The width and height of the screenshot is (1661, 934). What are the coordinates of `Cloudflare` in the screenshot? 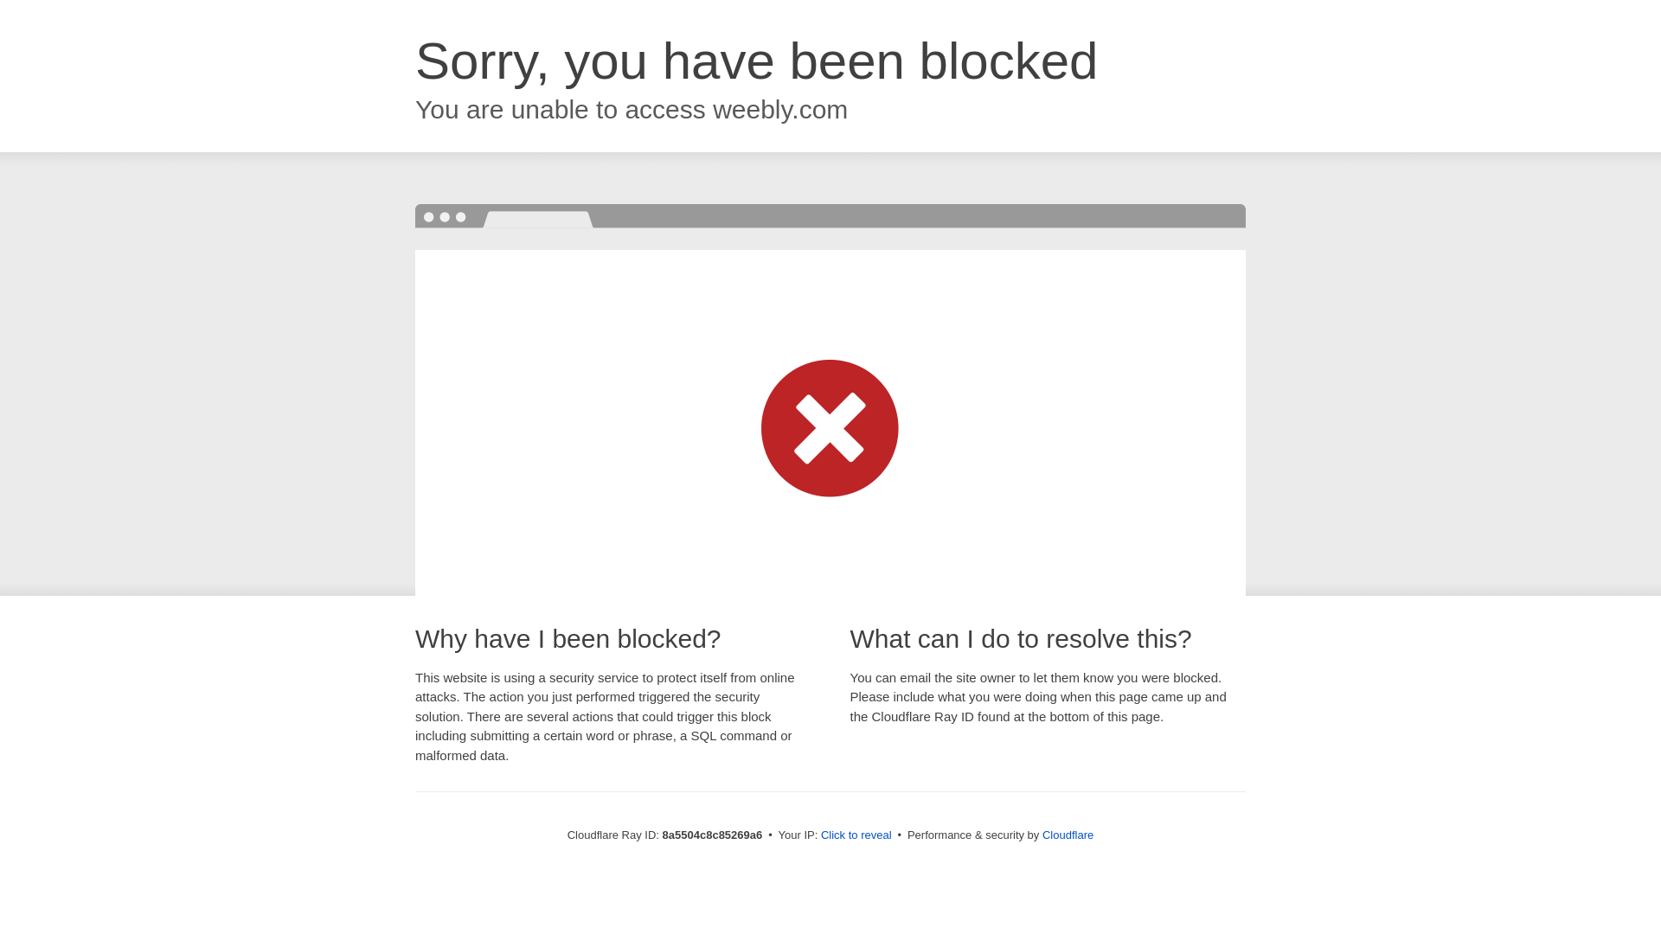 It's located at (1068, 835).